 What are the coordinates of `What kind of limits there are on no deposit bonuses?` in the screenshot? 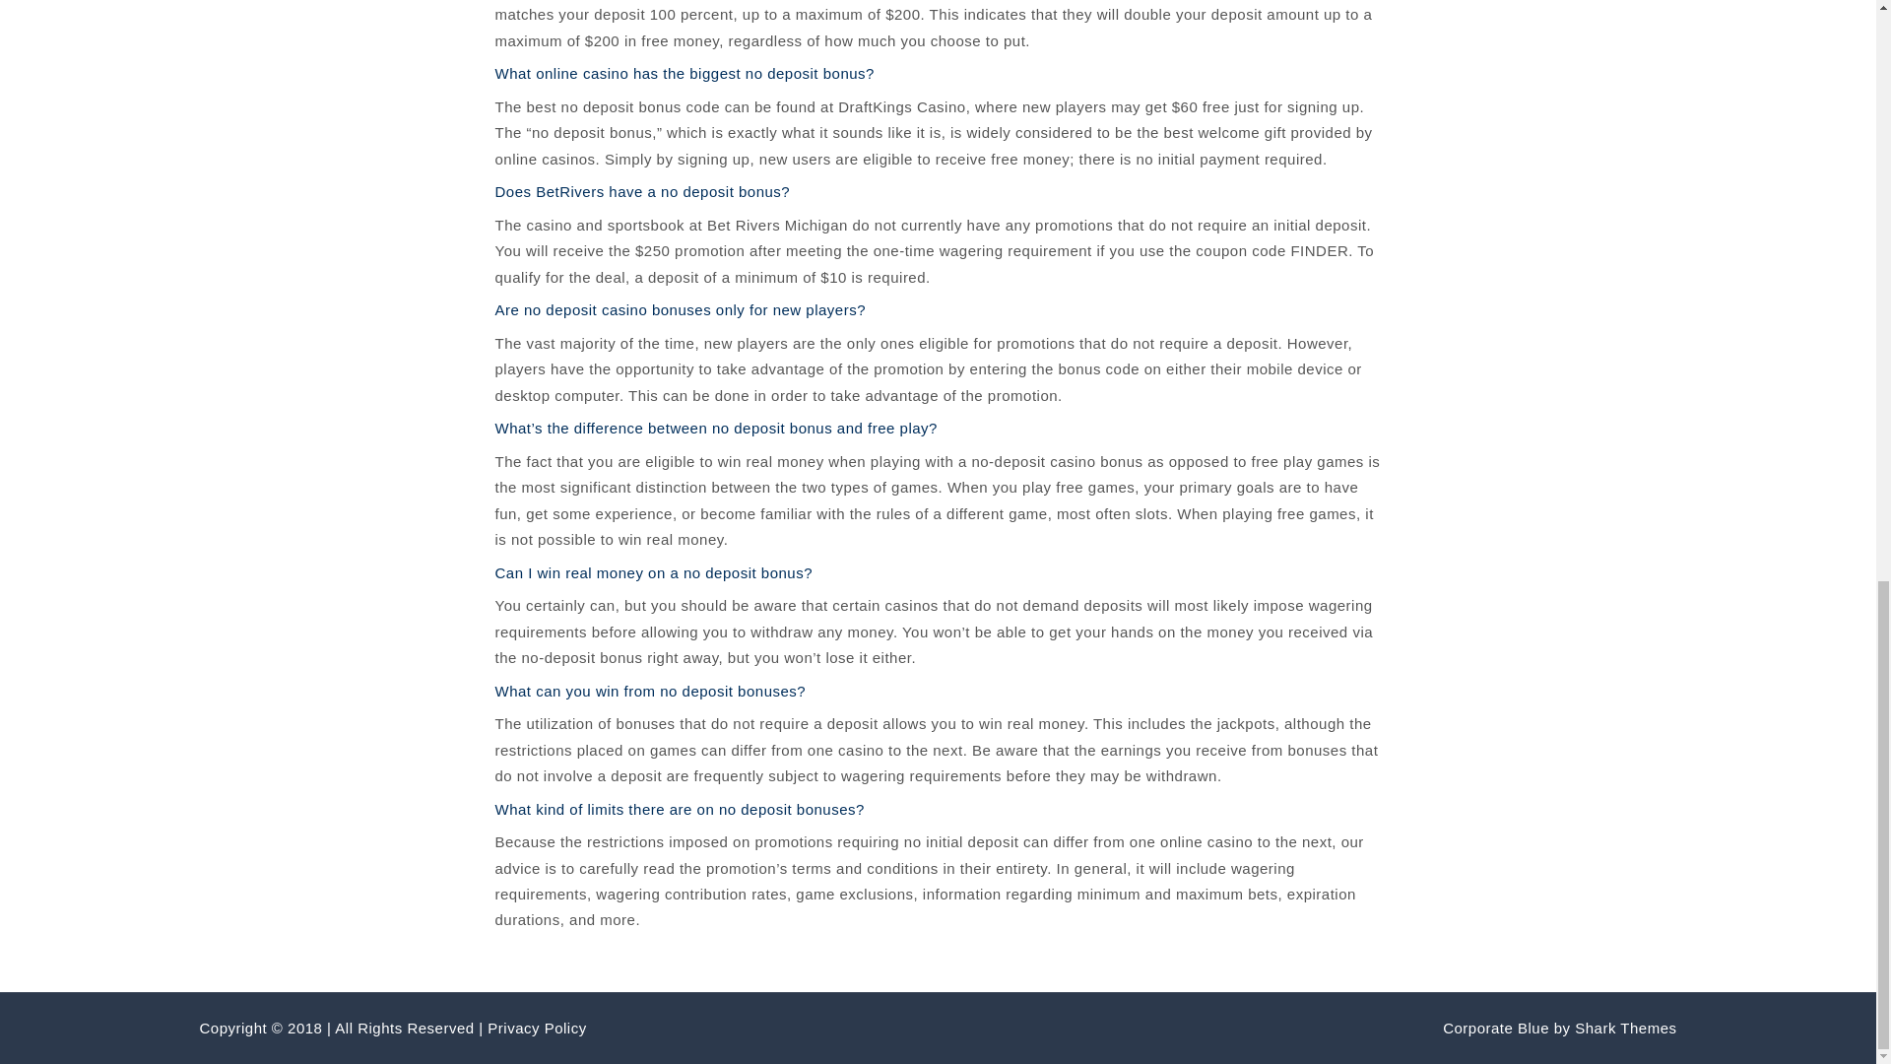 It's located at (679, 810).